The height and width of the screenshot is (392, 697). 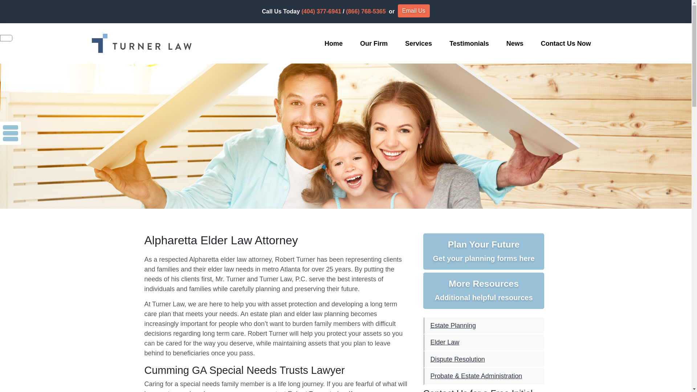 What do you see at coordinates (484, 326) in the screenshot?
I see `Estate Planning` at bounding box center [484, 326].